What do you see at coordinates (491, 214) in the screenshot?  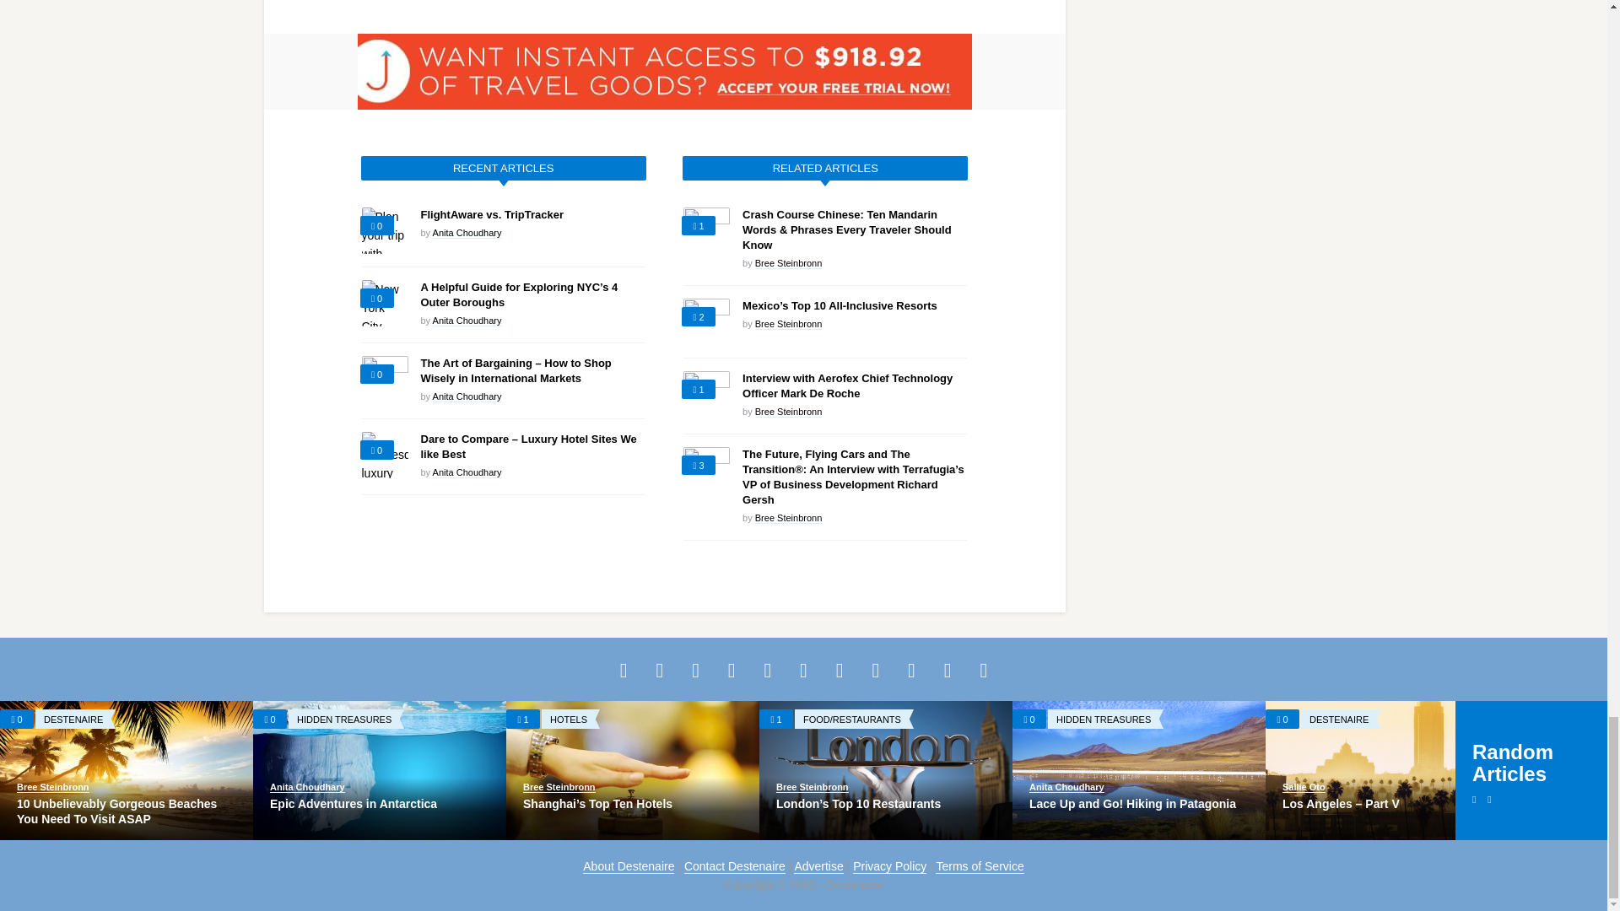 I see `FlightAware vs. TripTracker` at bounding box center [491, 214].